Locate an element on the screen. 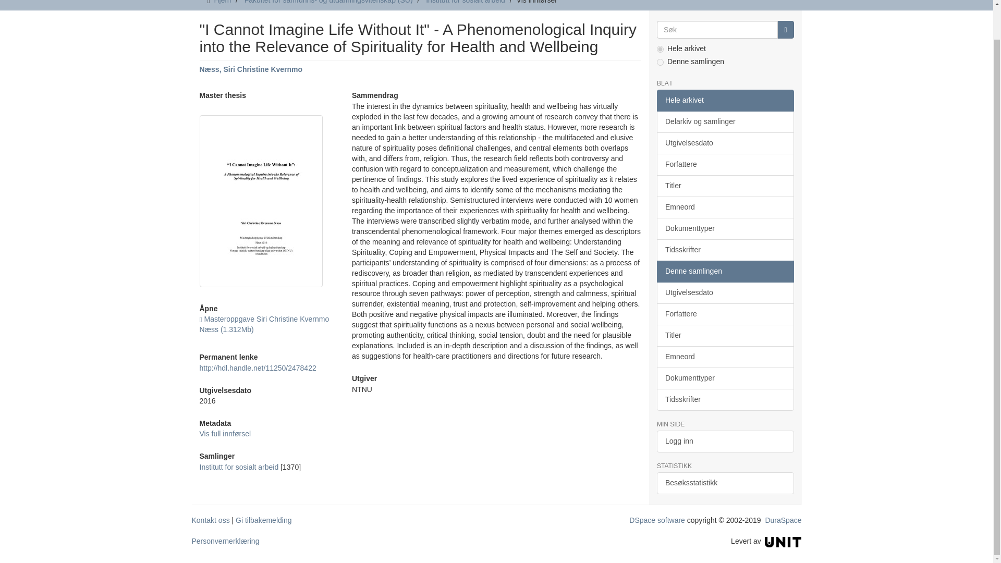 The image size is (1001, 563). Utgivelsesdato is located at coordinates (725, 143).